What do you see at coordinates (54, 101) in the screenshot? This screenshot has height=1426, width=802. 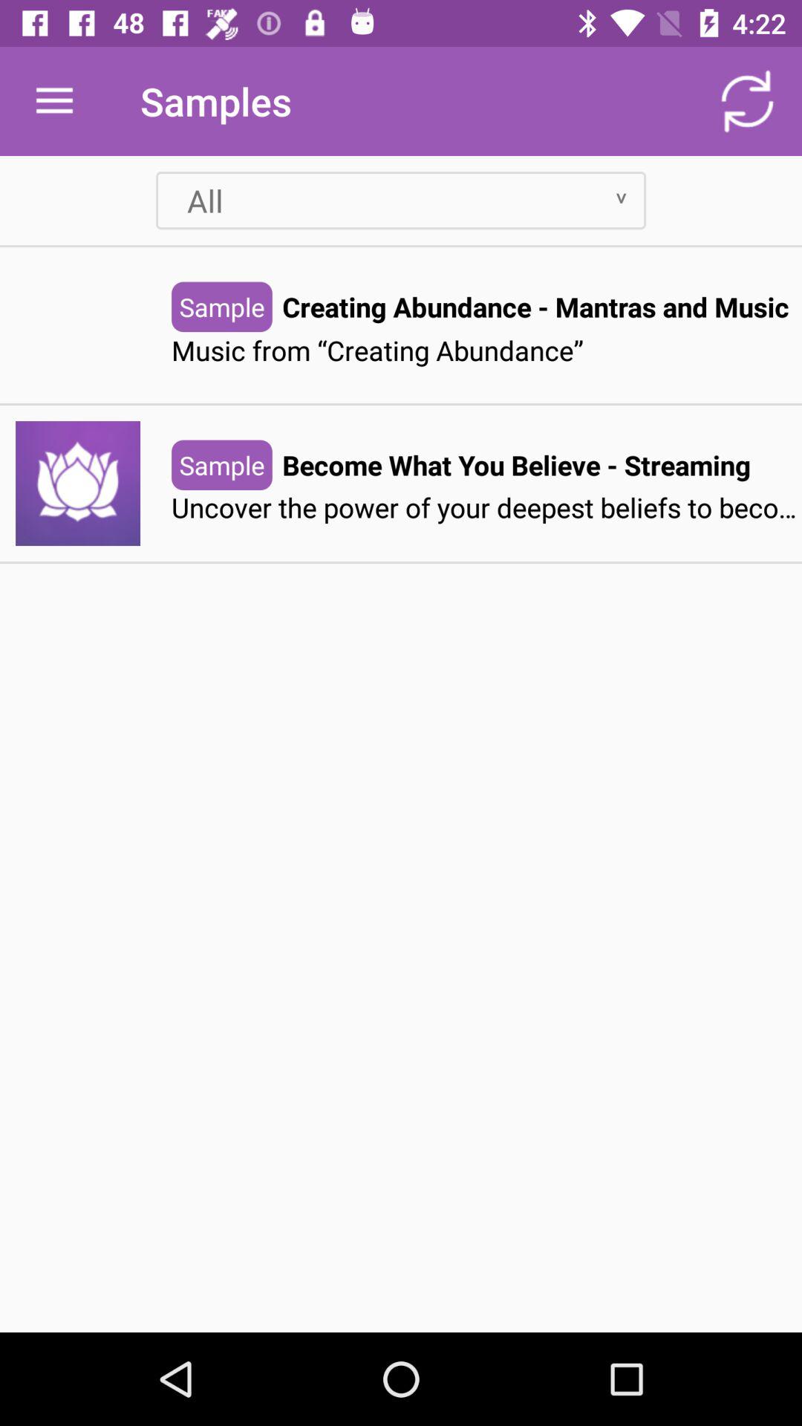 I see `launch item next to samples` at bounding box center [54, 101].